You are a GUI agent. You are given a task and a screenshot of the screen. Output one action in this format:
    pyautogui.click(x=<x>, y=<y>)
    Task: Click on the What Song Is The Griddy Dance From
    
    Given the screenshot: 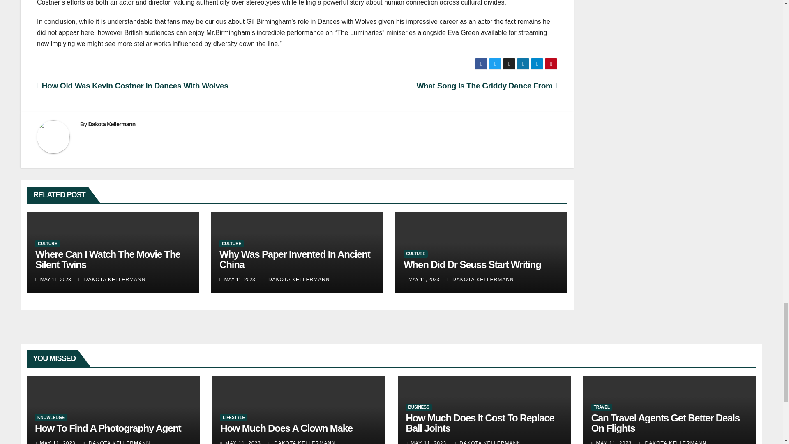 What is the action you would take?
    pyautogui.click(x=487, y=86)
    